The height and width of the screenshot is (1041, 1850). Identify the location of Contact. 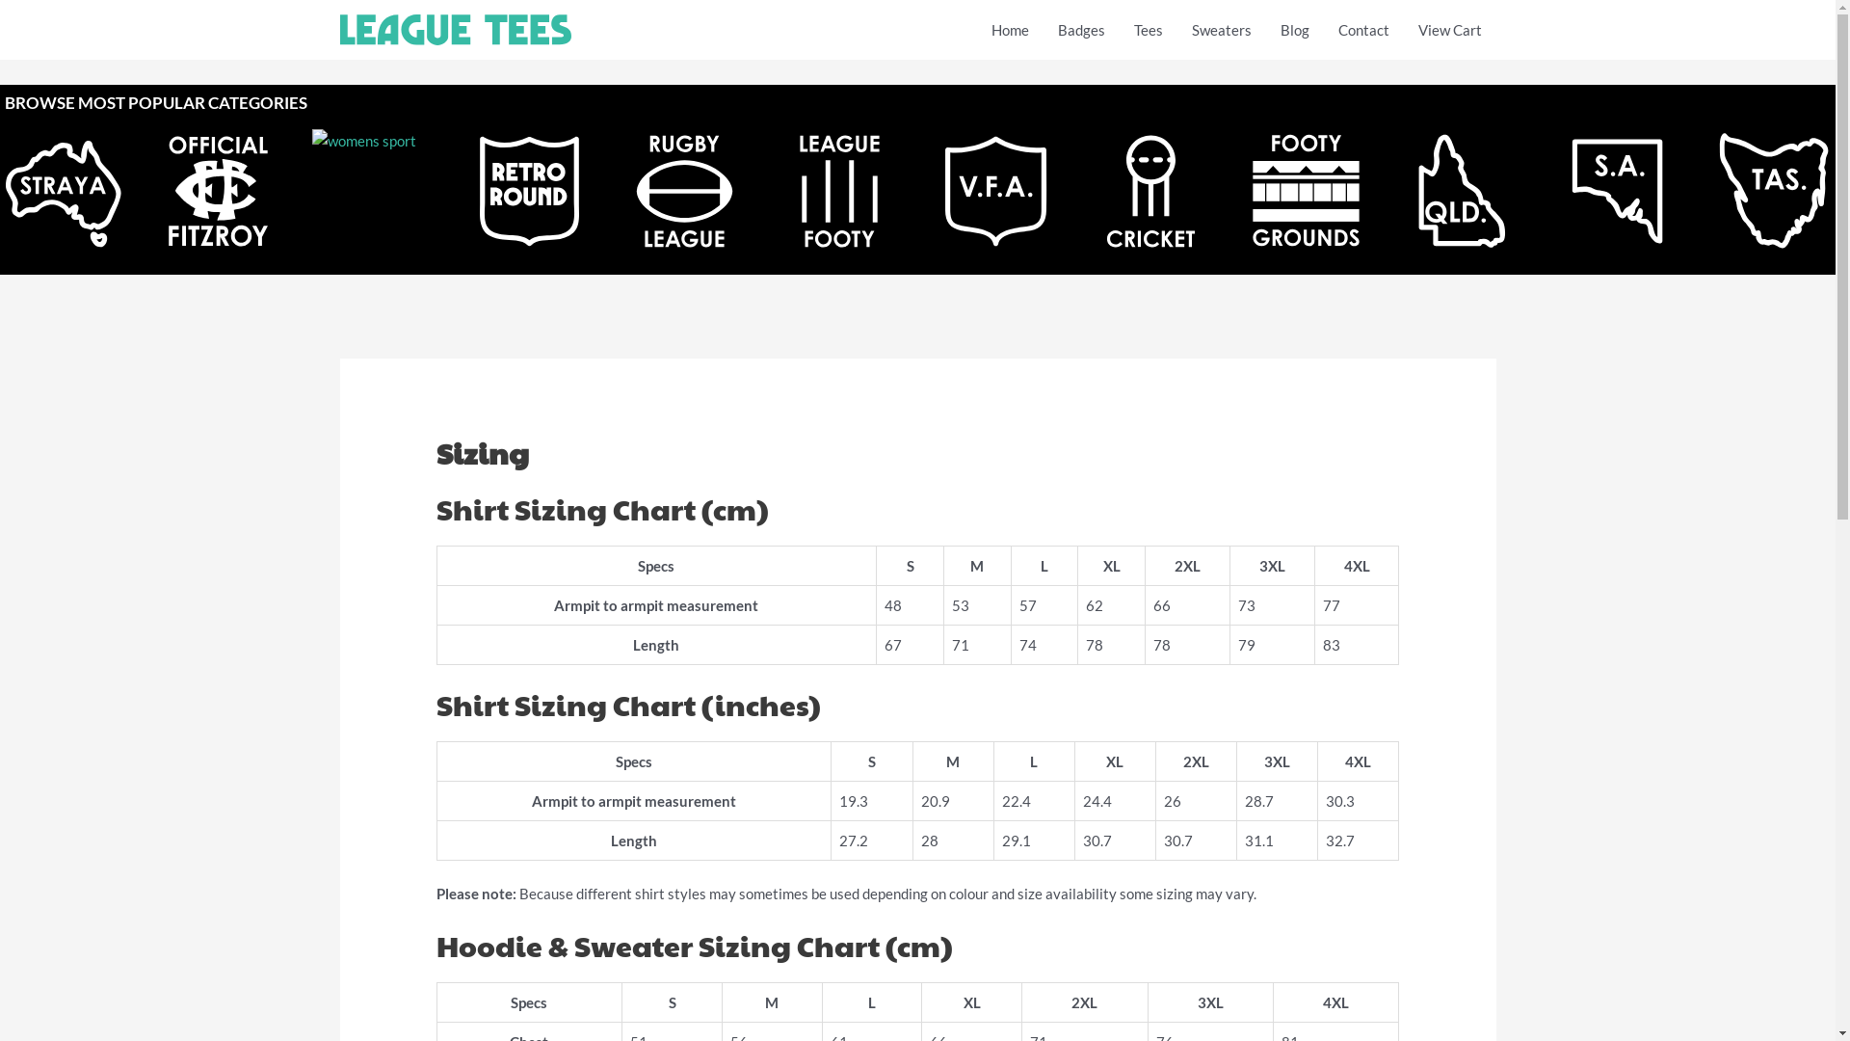
(1364, 30).